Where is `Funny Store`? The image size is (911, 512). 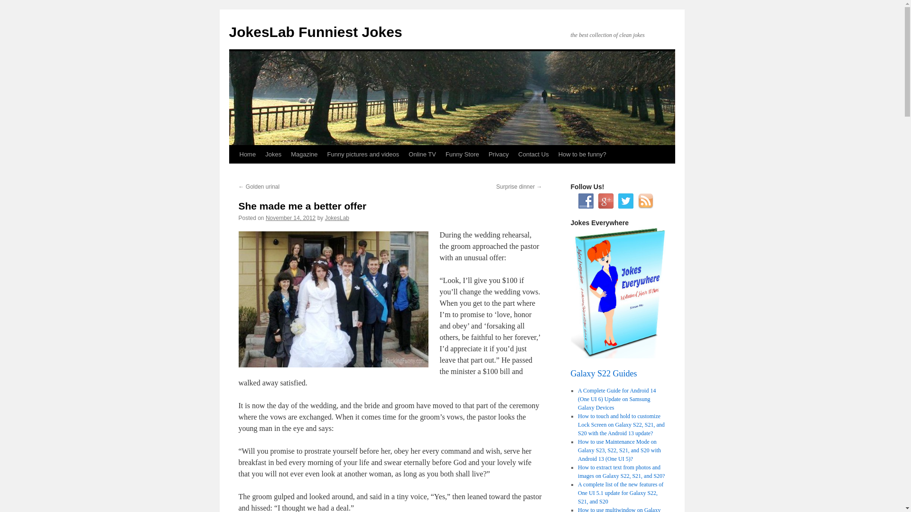 Funny Store is located at coordinates (462, 154).